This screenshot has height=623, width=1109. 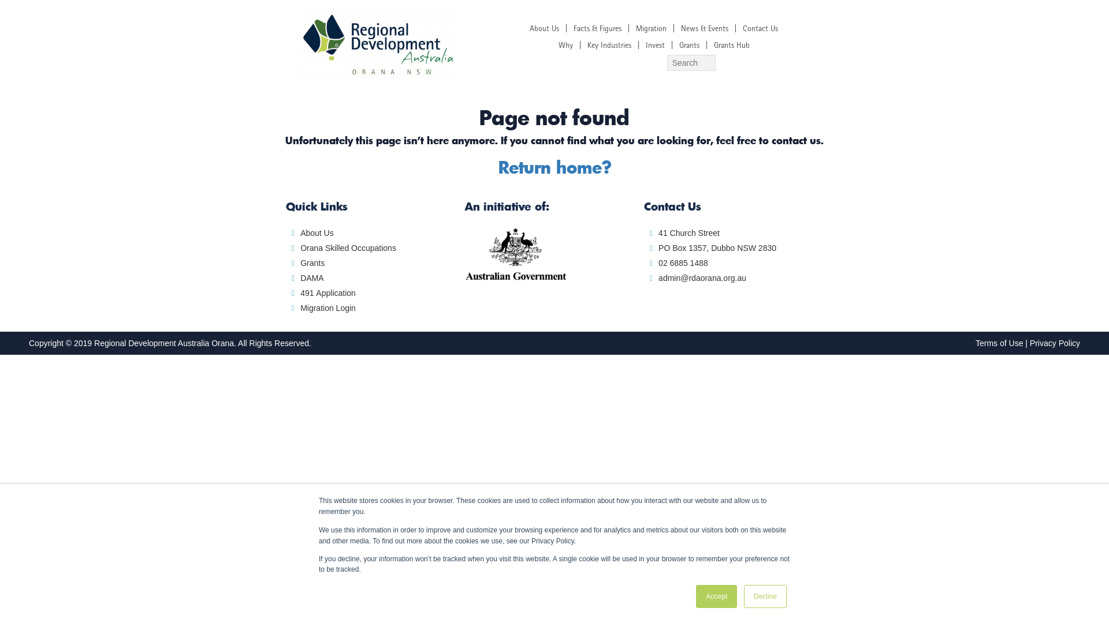 I want to click on 491 Application, so click(x=328, y=293).